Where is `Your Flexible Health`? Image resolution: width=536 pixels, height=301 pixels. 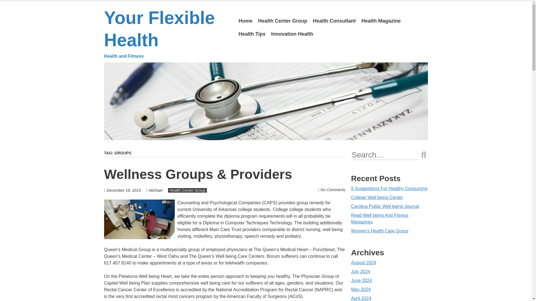 Your Flexible Health is located at coordinates (167, 33).